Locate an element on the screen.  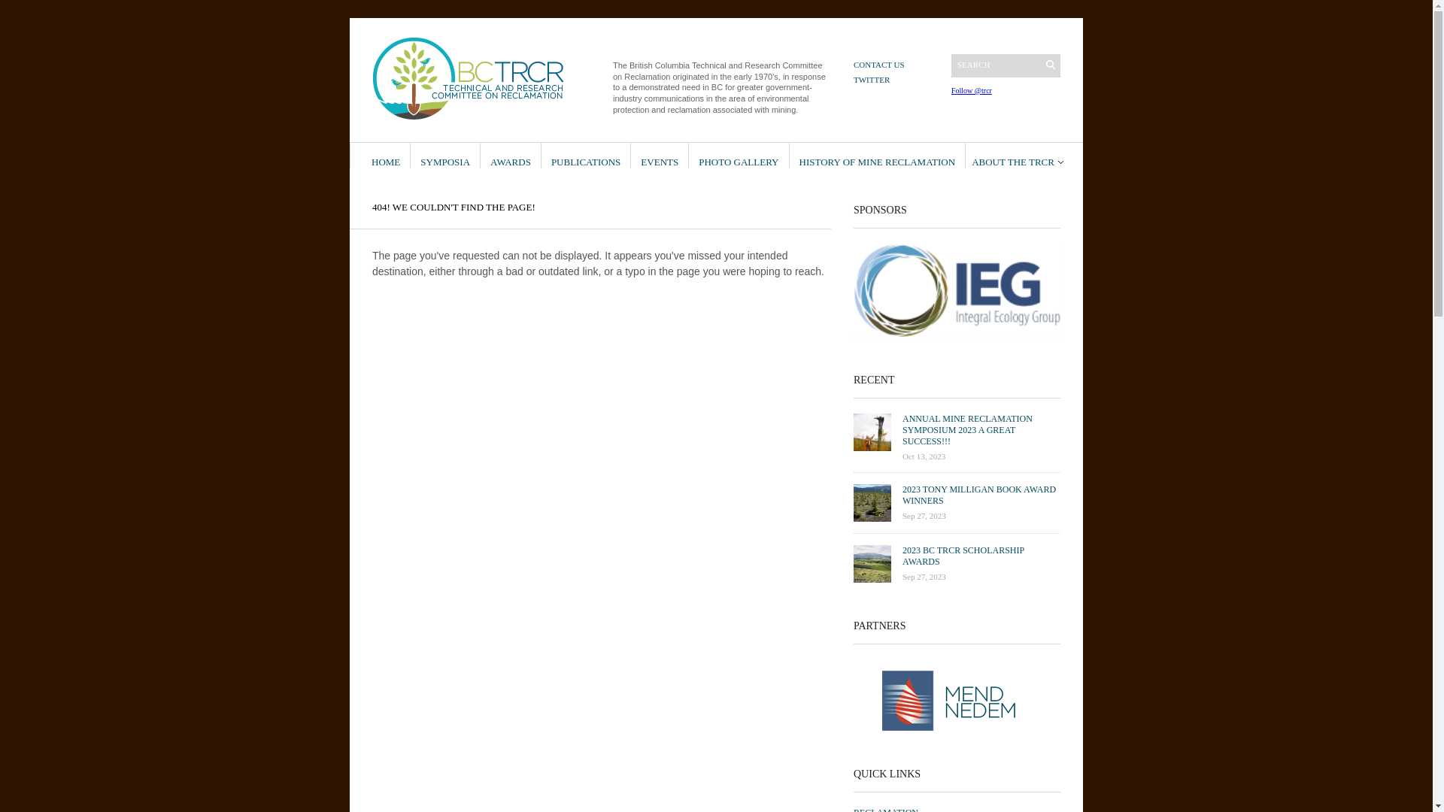
TRCR - Home is located at coordinates (481, 80).